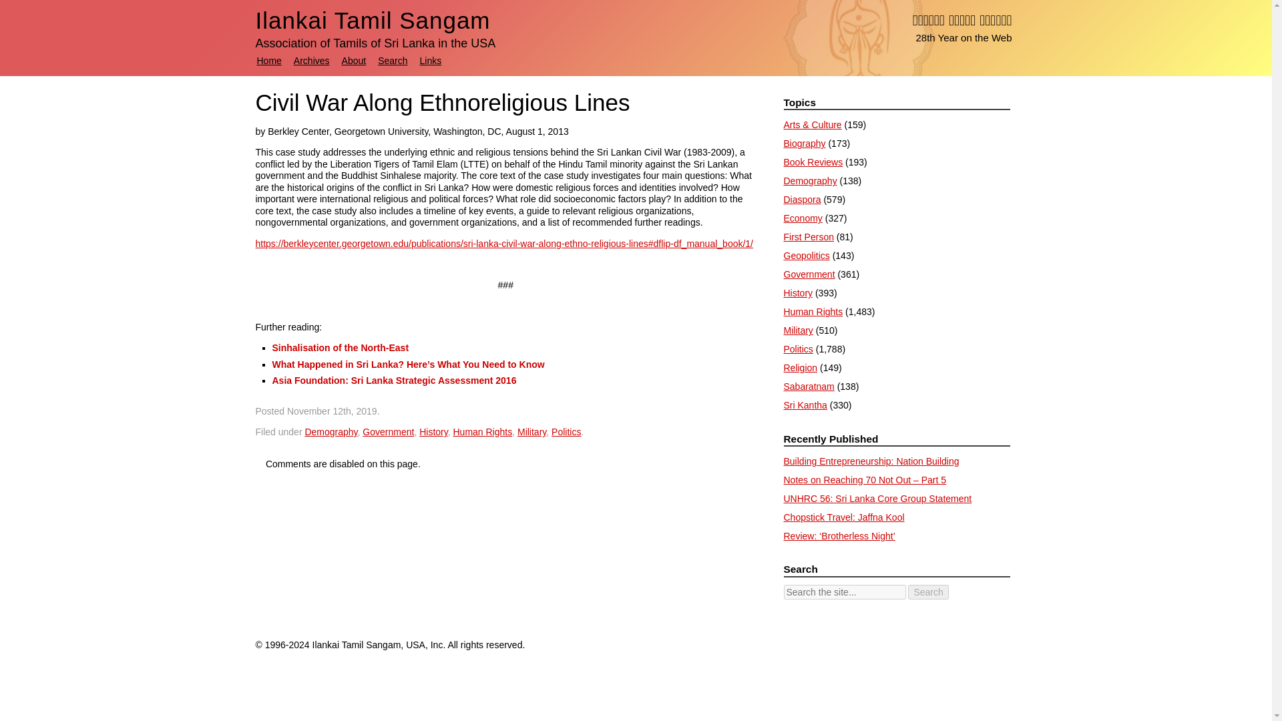 This screenshot has height=721, width=1282. What do you see at coordinates (809, 274) in the screenshot?
I see `View all posts filed under Government` at bounding box center [809, 274].